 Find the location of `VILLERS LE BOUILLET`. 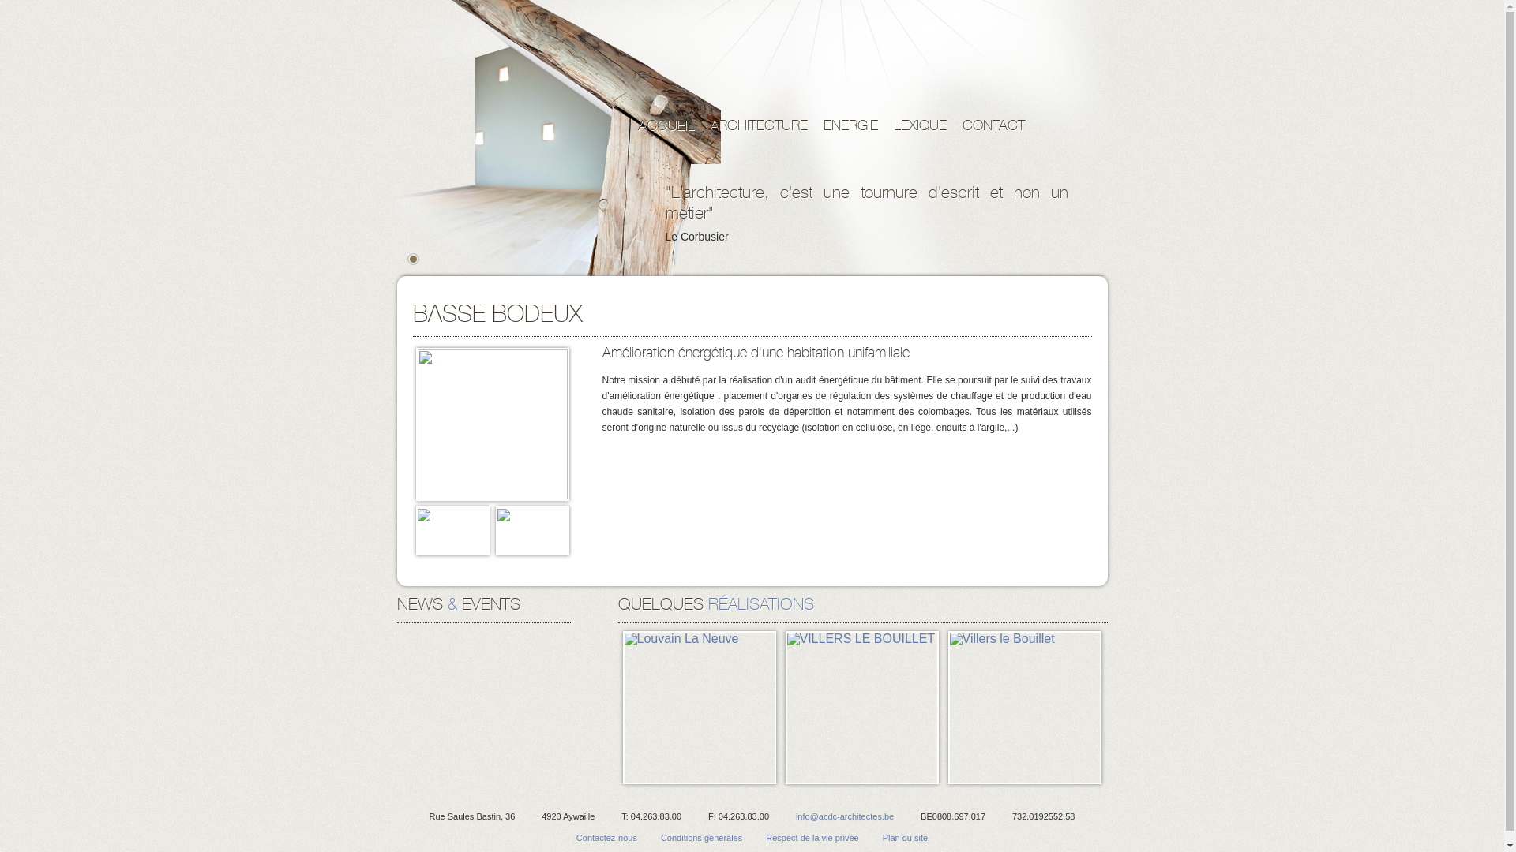

VILLERS LE BOUILLET is located at coordinates (861, 708).